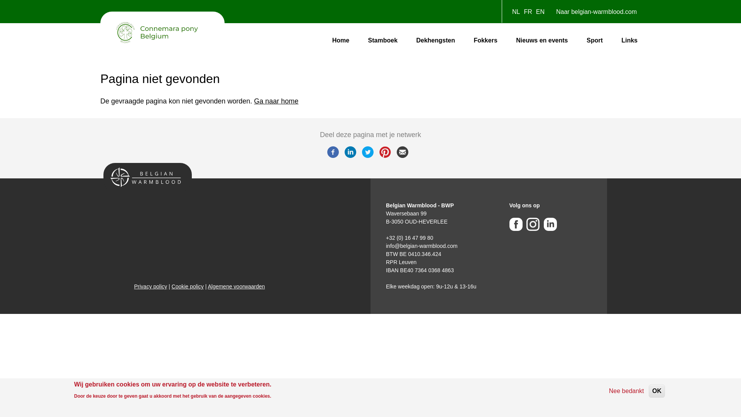  What do you see at coordinates (657, 391) in the screenshot?
I see `OK` at bounding box center [657, 391].